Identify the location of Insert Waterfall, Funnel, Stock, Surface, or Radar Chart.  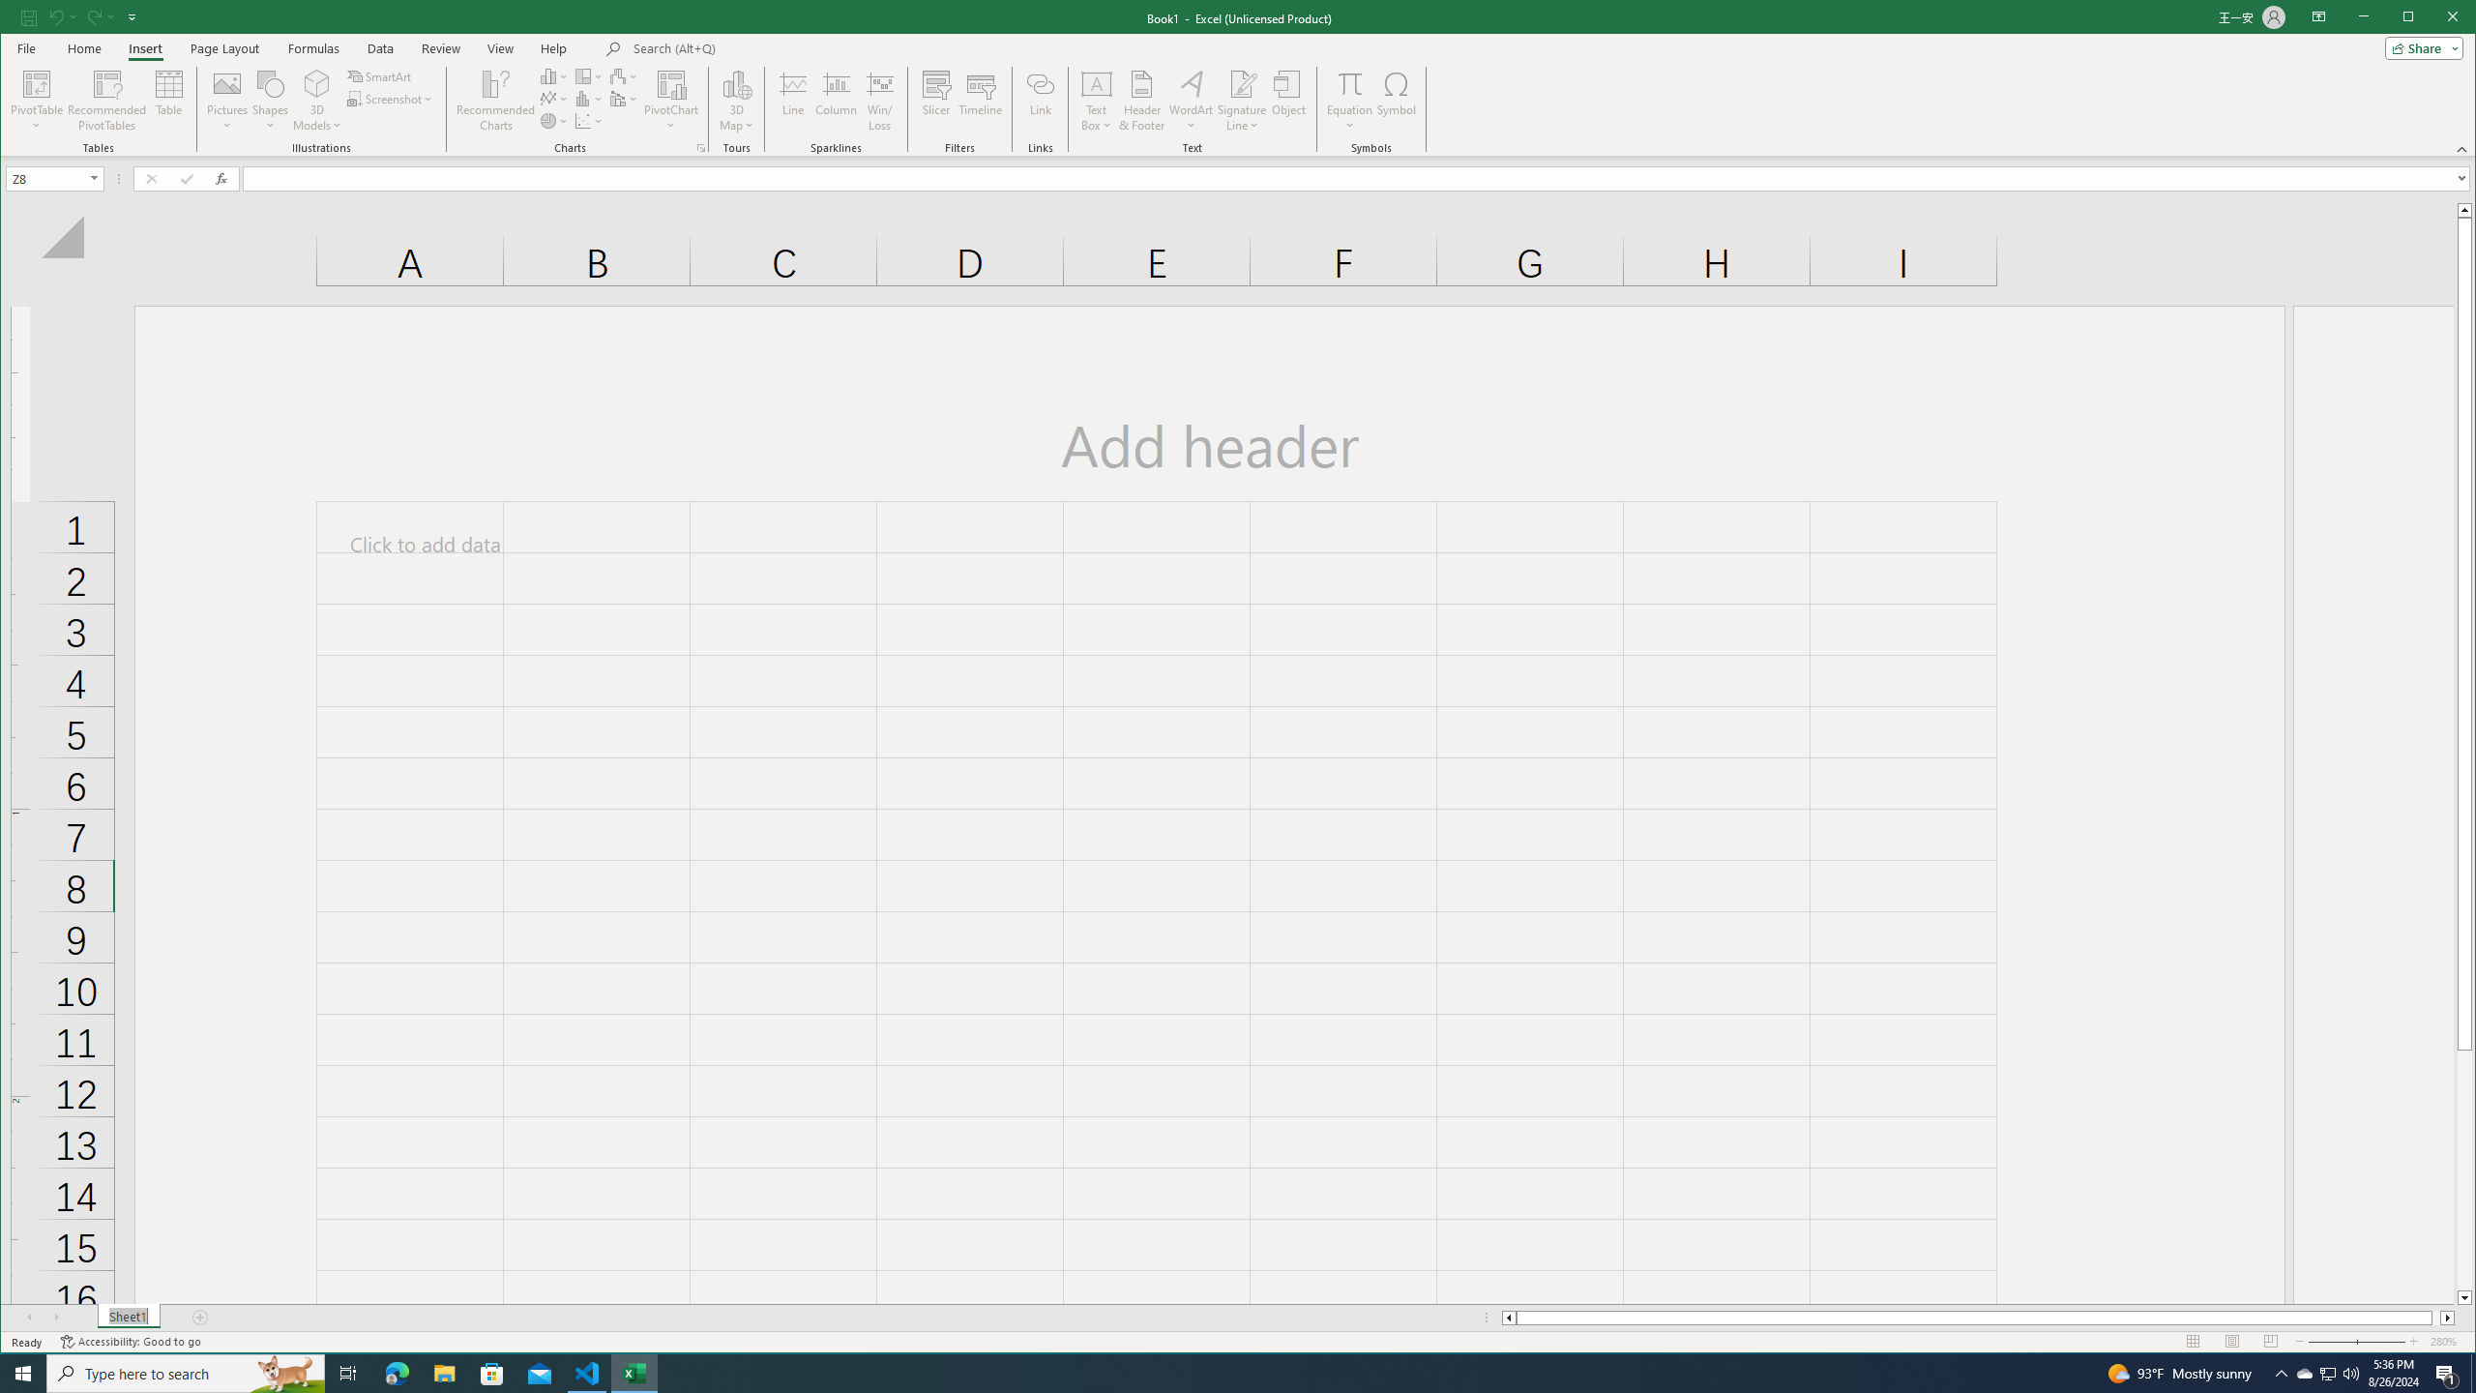
(624, 75).